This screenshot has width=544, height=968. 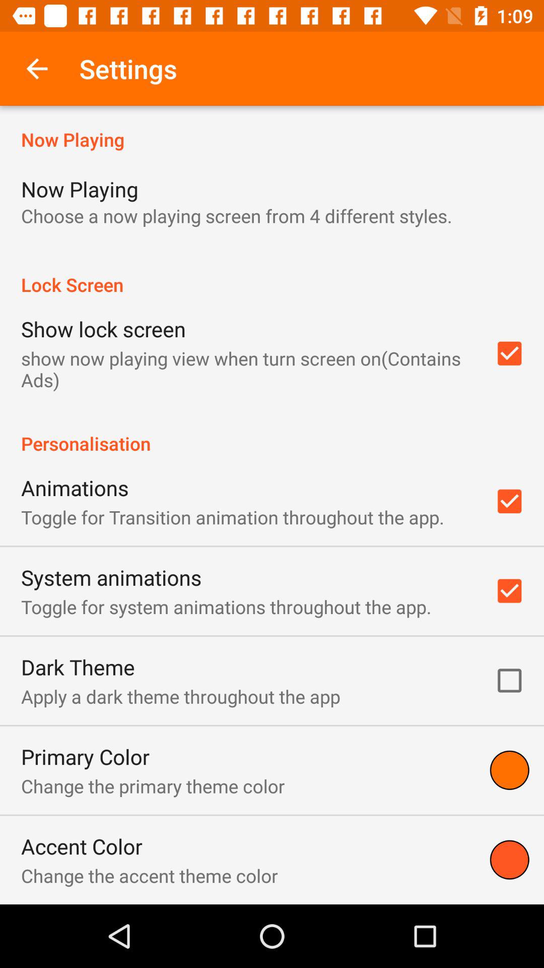 I want to click on open icon above the animations item, so click(x=272, y=433).